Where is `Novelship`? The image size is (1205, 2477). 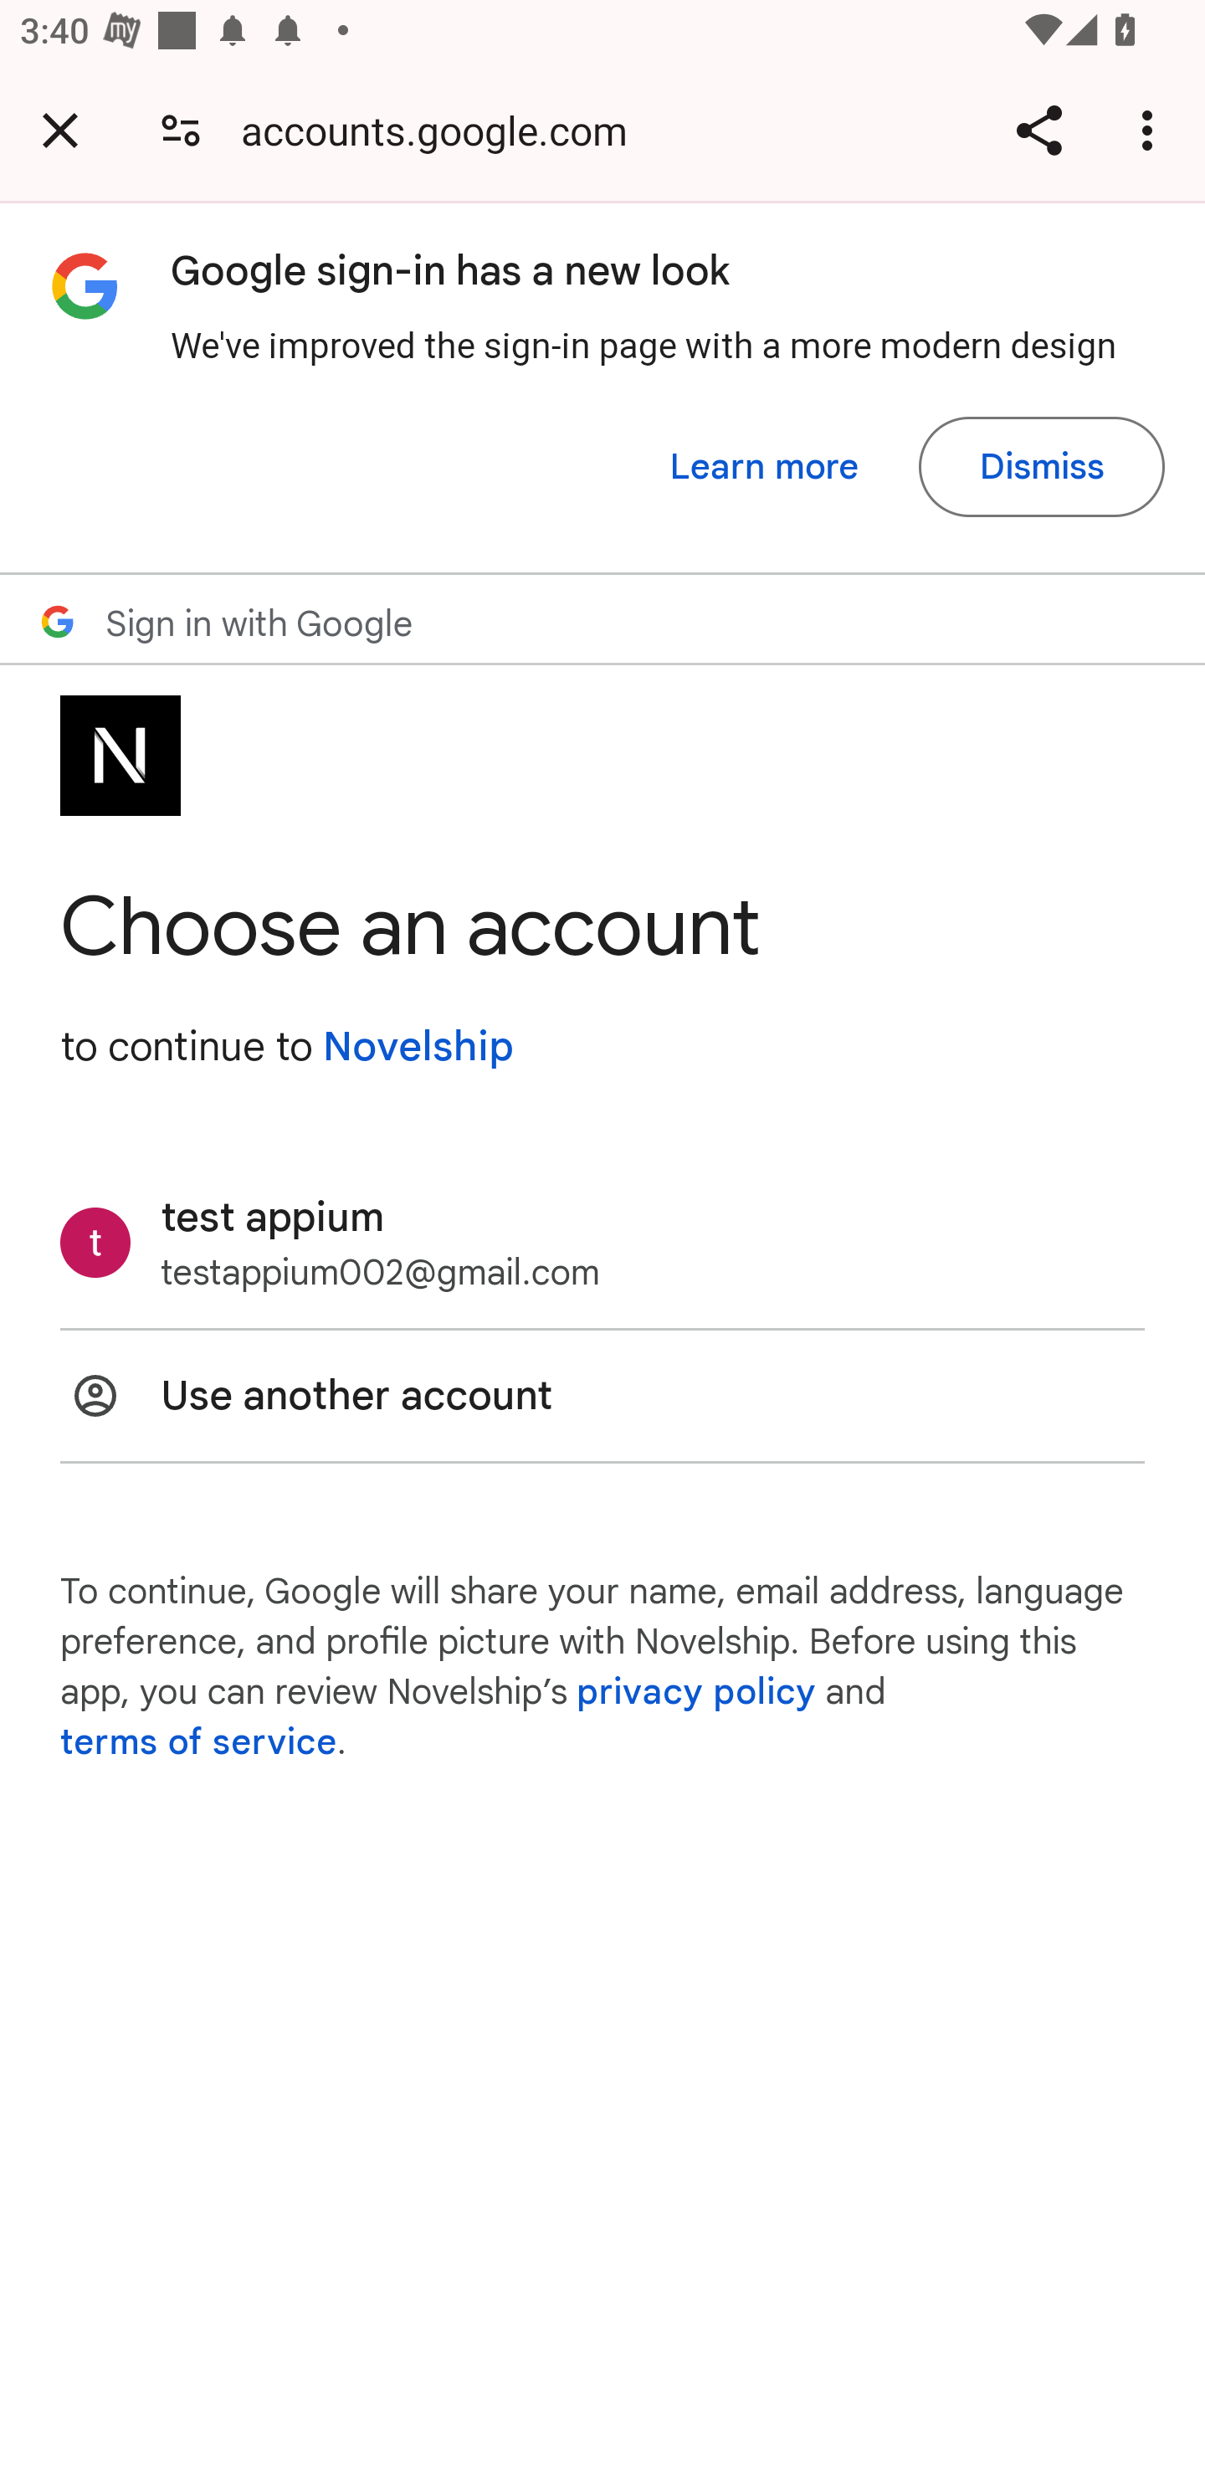 Novelship is located at coordinates (418, 1046).